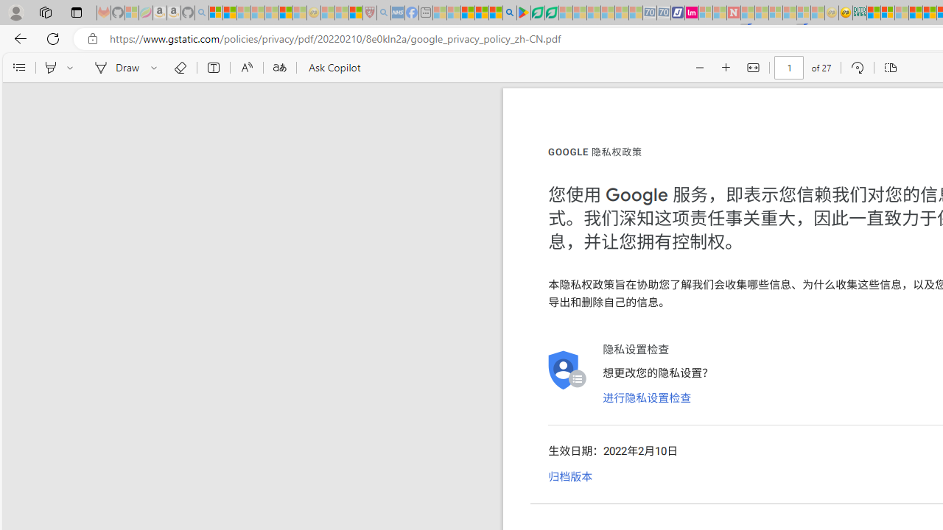  Describe the element at coordinates (915, 13) in the screenshot. I see `Expert Portfolios` at that location.